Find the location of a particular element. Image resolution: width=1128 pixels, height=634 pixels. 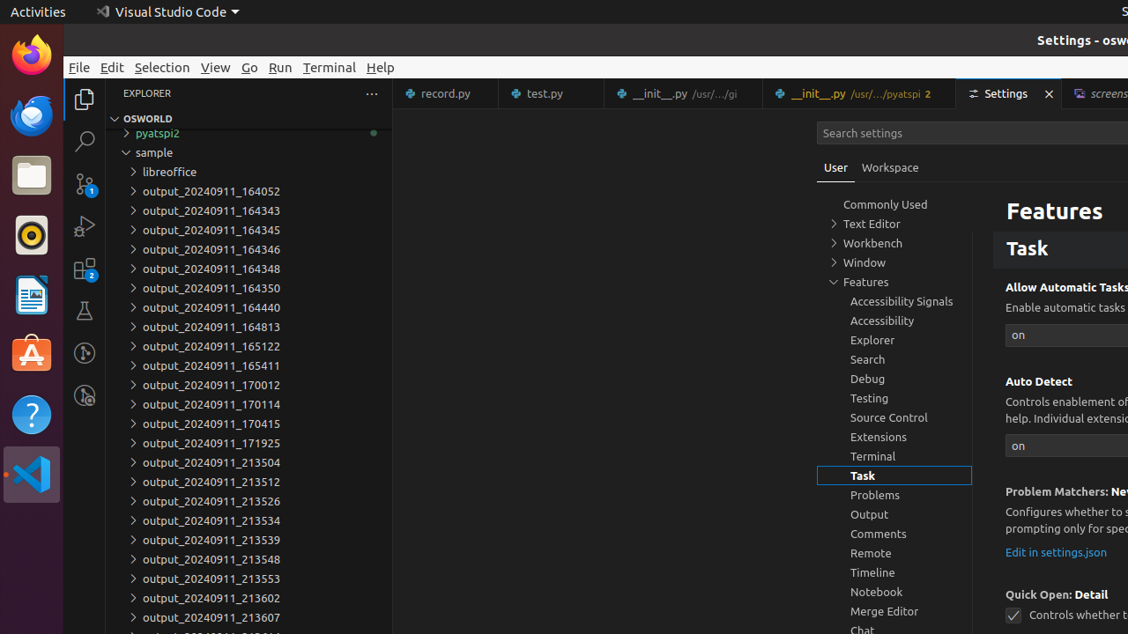

Features, group is located at coordinates (894, 282).